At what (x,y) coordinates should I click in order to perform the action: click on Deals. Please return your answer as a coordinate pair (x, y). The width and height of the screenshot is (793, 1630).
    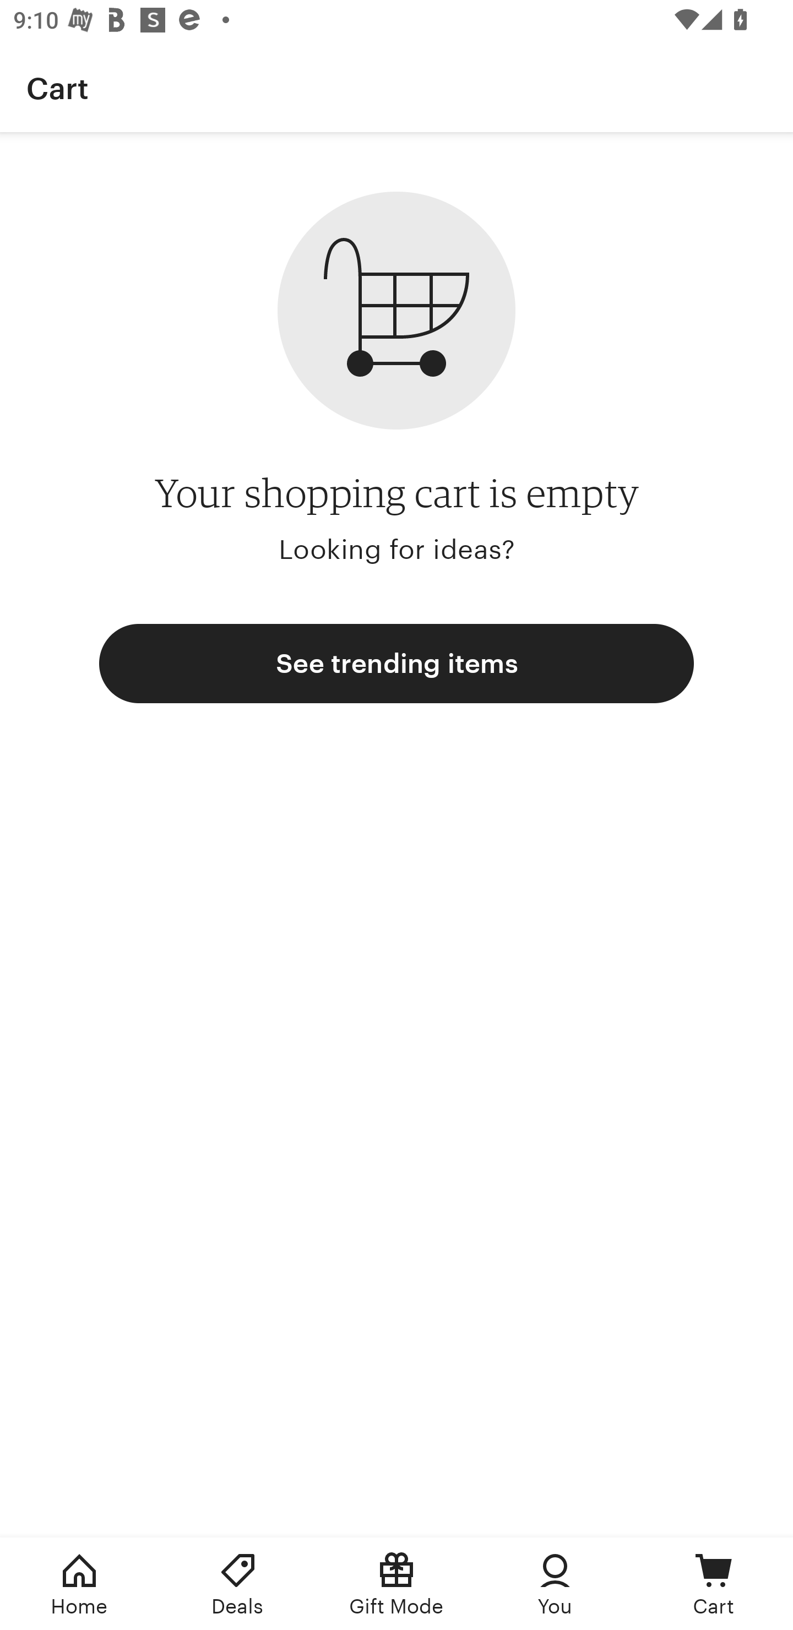
    Looking at the image, I should click on (238, 1584).